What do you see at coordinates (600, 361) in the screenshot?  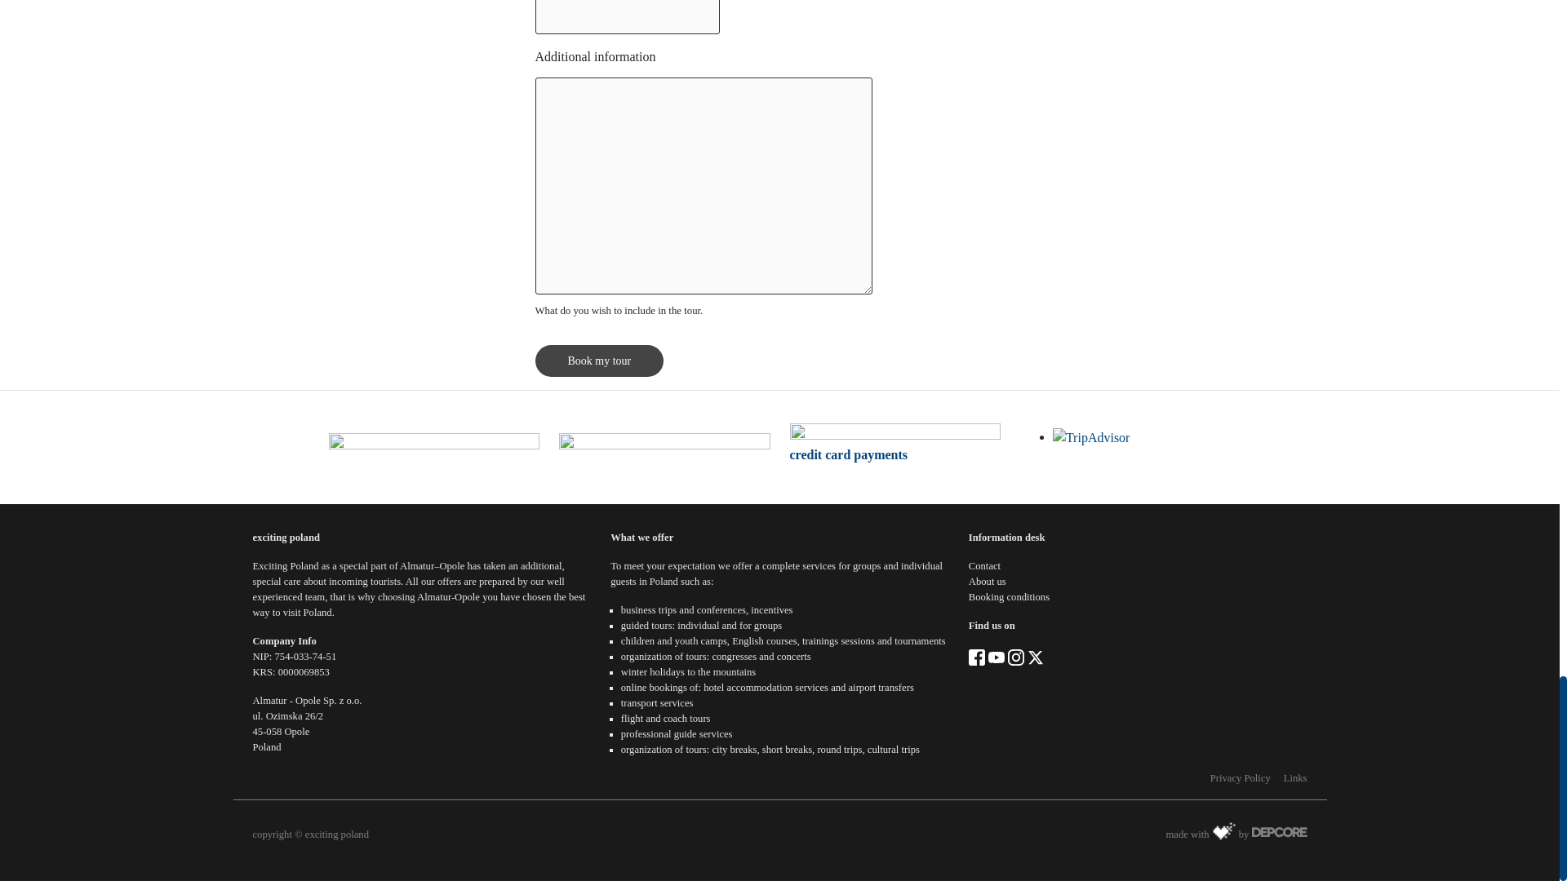 I see `Book my tour` at bounding box center [600, 361].